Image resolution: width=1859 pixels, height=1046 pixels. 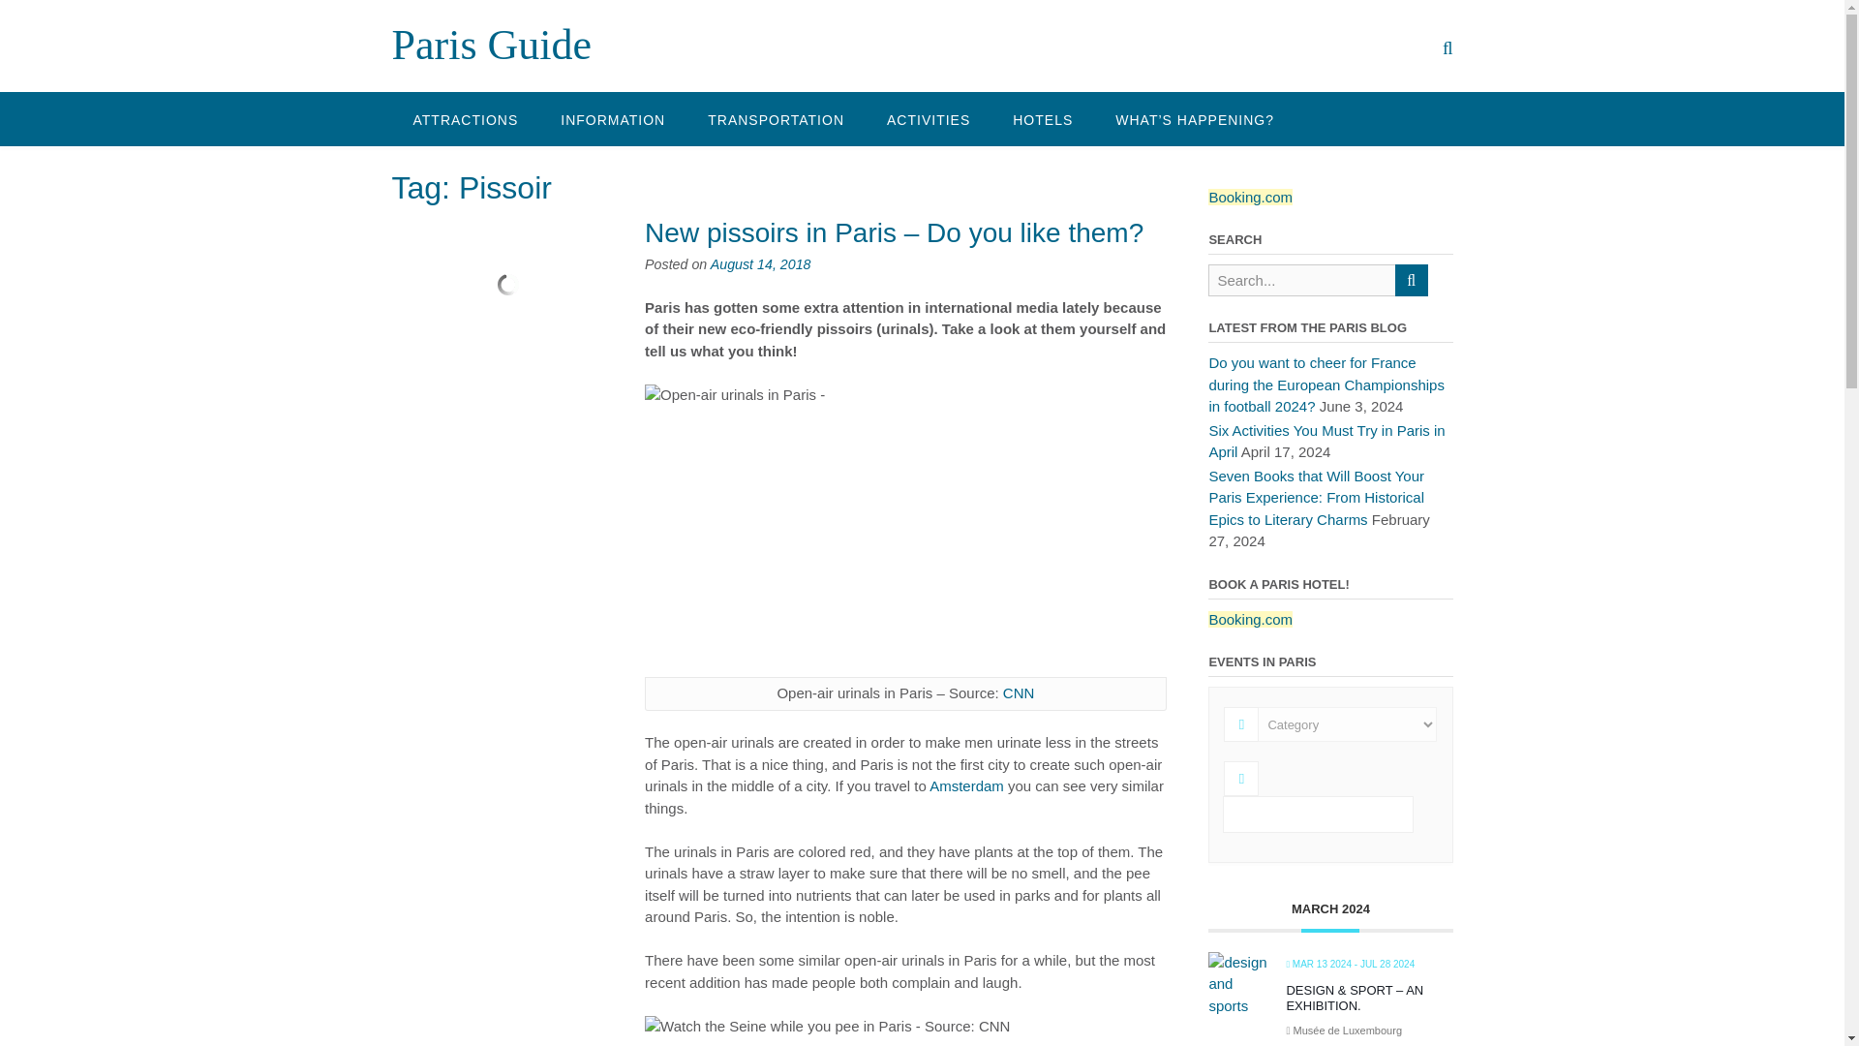 I want to click on ACTIVITIES, so click(x=928, y=118).